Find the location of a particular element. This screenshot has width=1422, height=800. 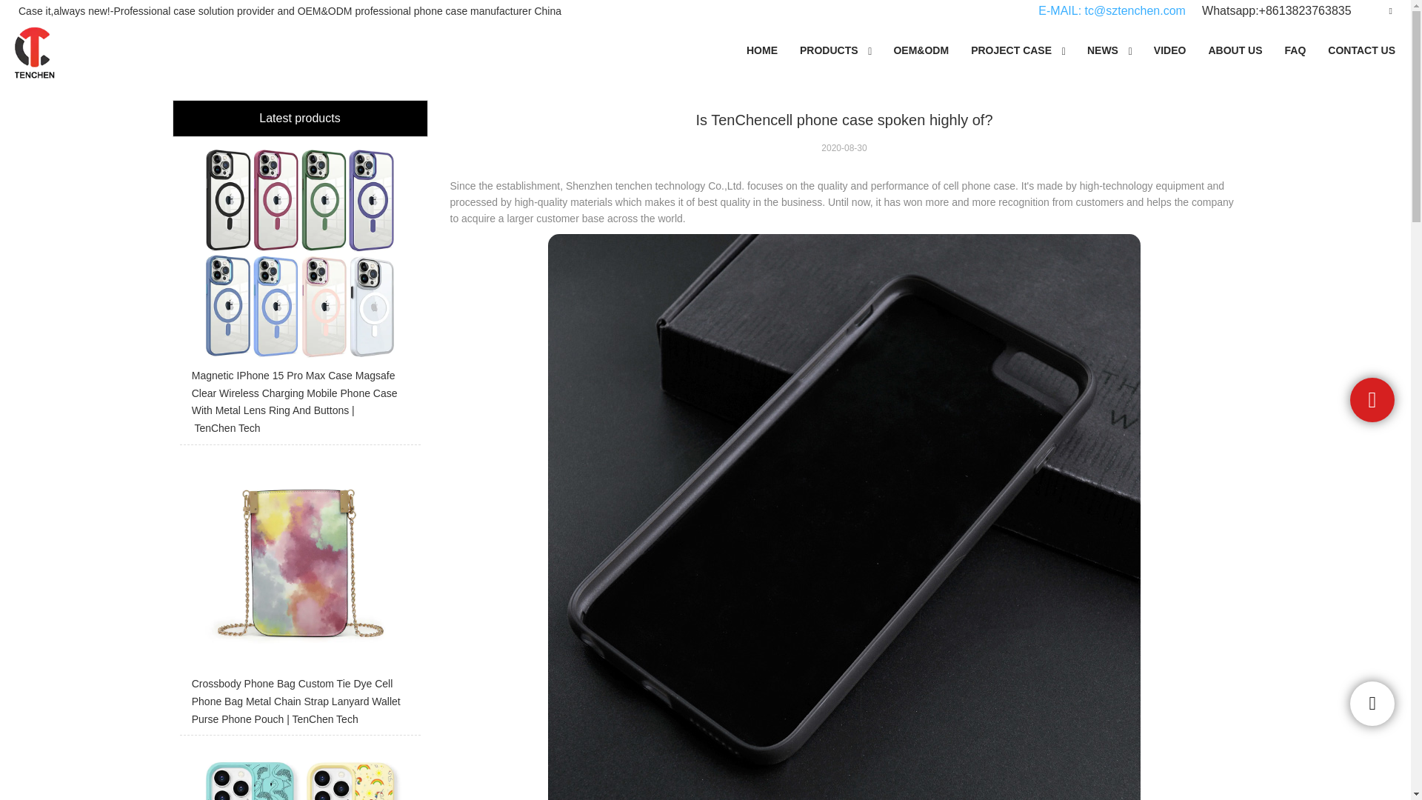

PROJECT CASE is located at coordinates (1011, 50).